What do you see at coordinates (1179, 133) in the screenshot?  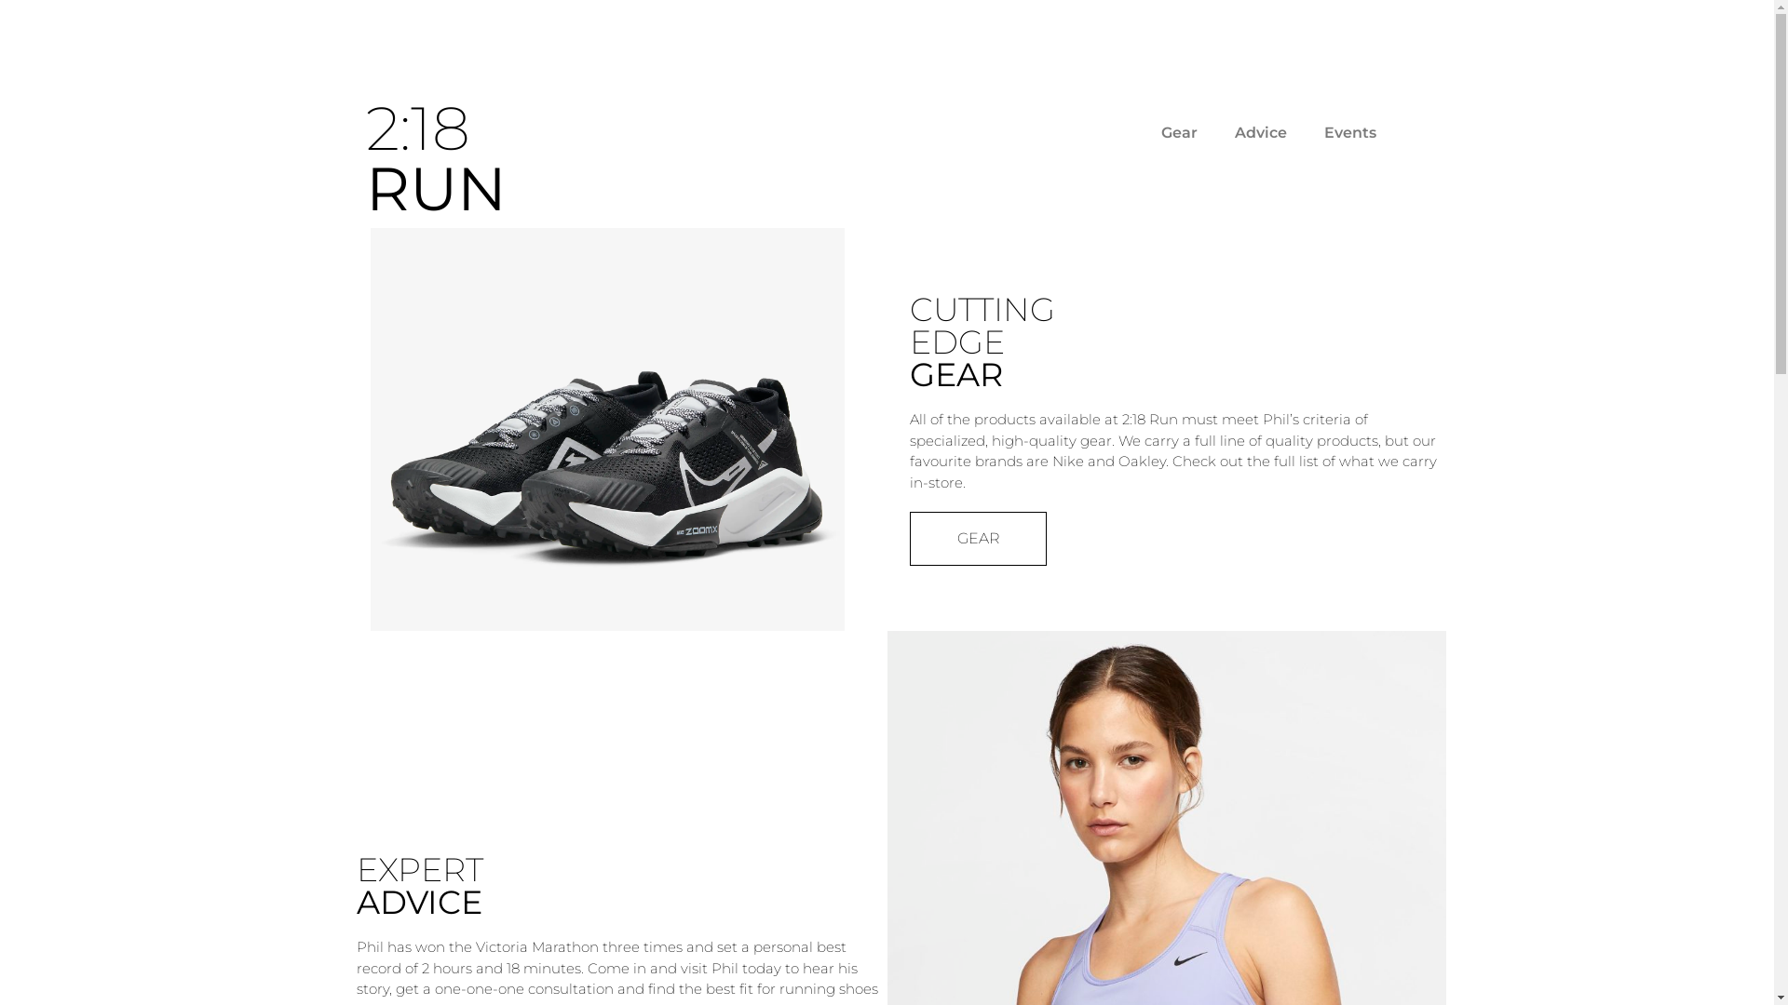 I see `Gear` at bounding box center [1179, 133].